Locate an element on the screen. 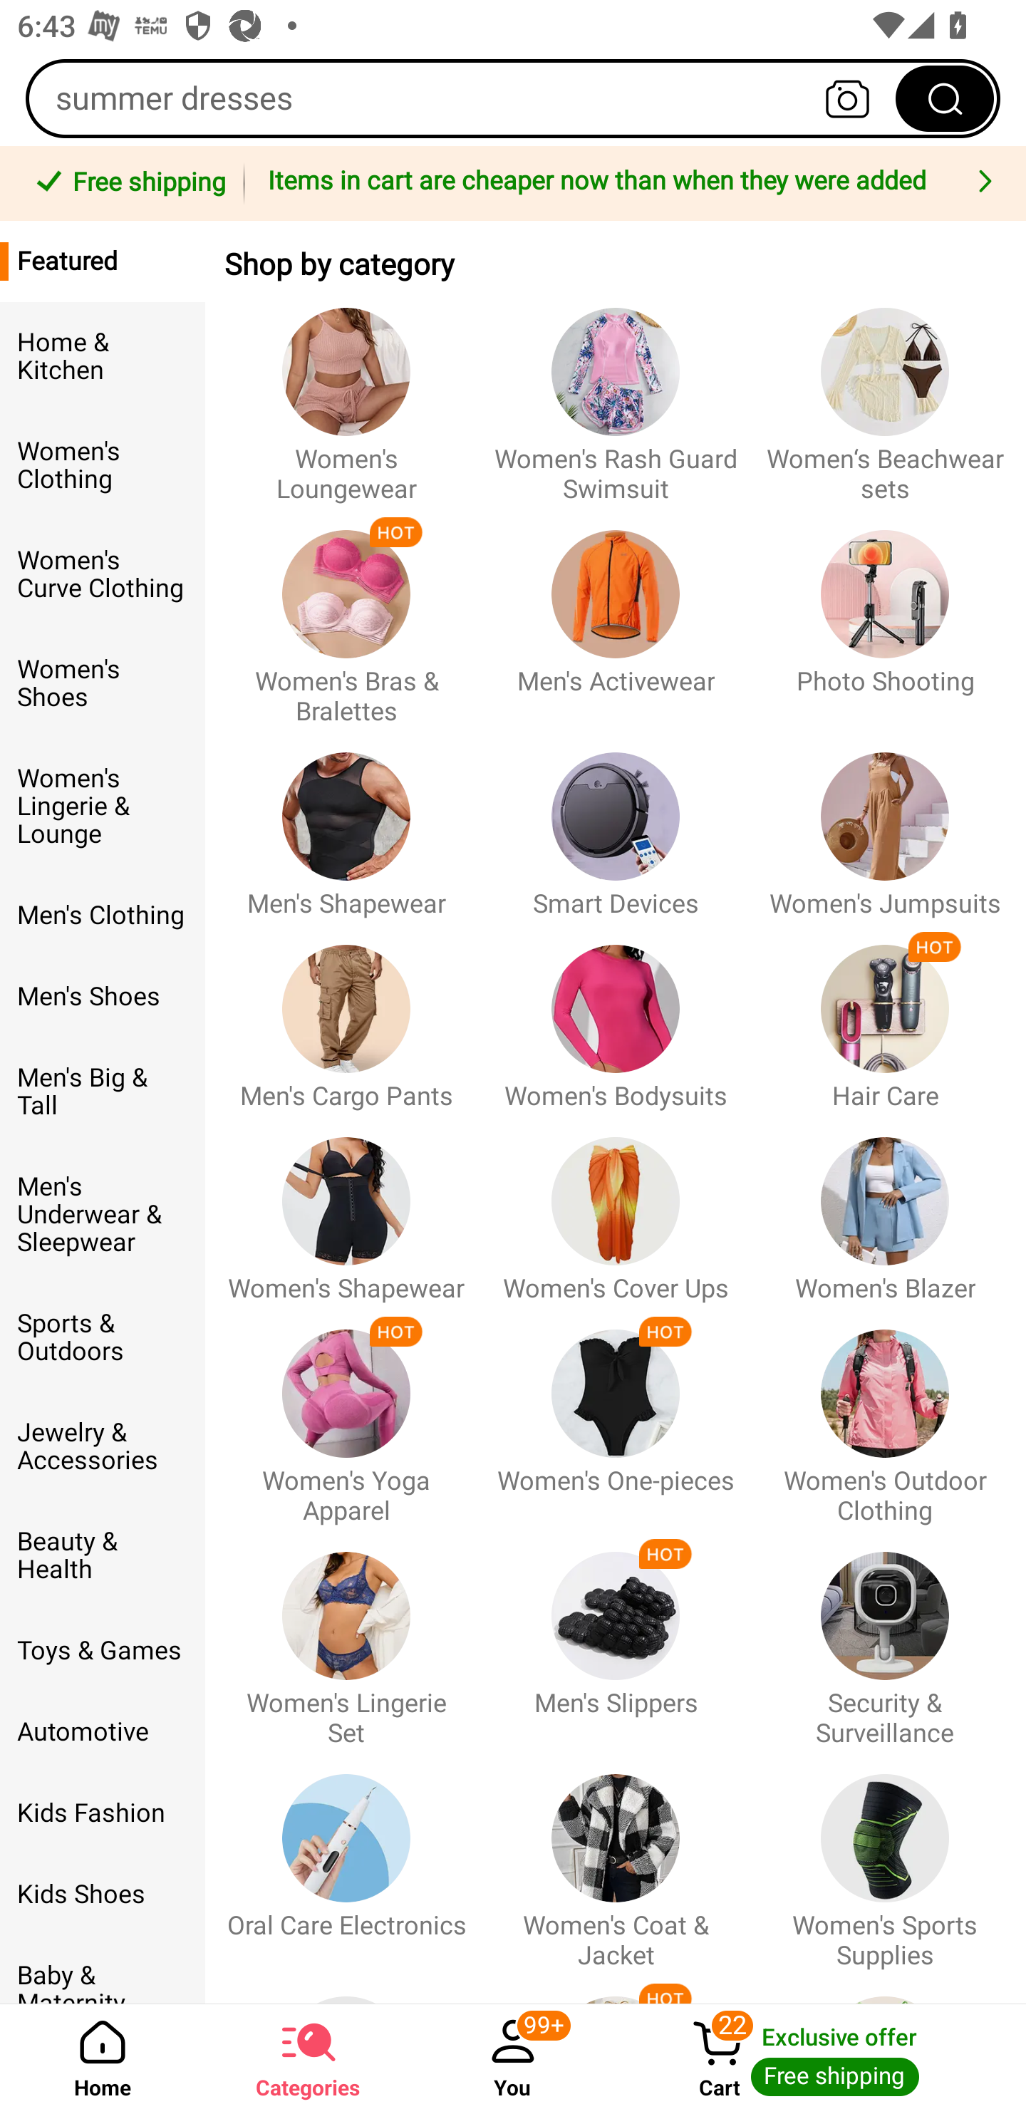 Image resolution: width=1026 pixels, height=2109 pixels. Men's Clothing is located at coordinates (103, 915).